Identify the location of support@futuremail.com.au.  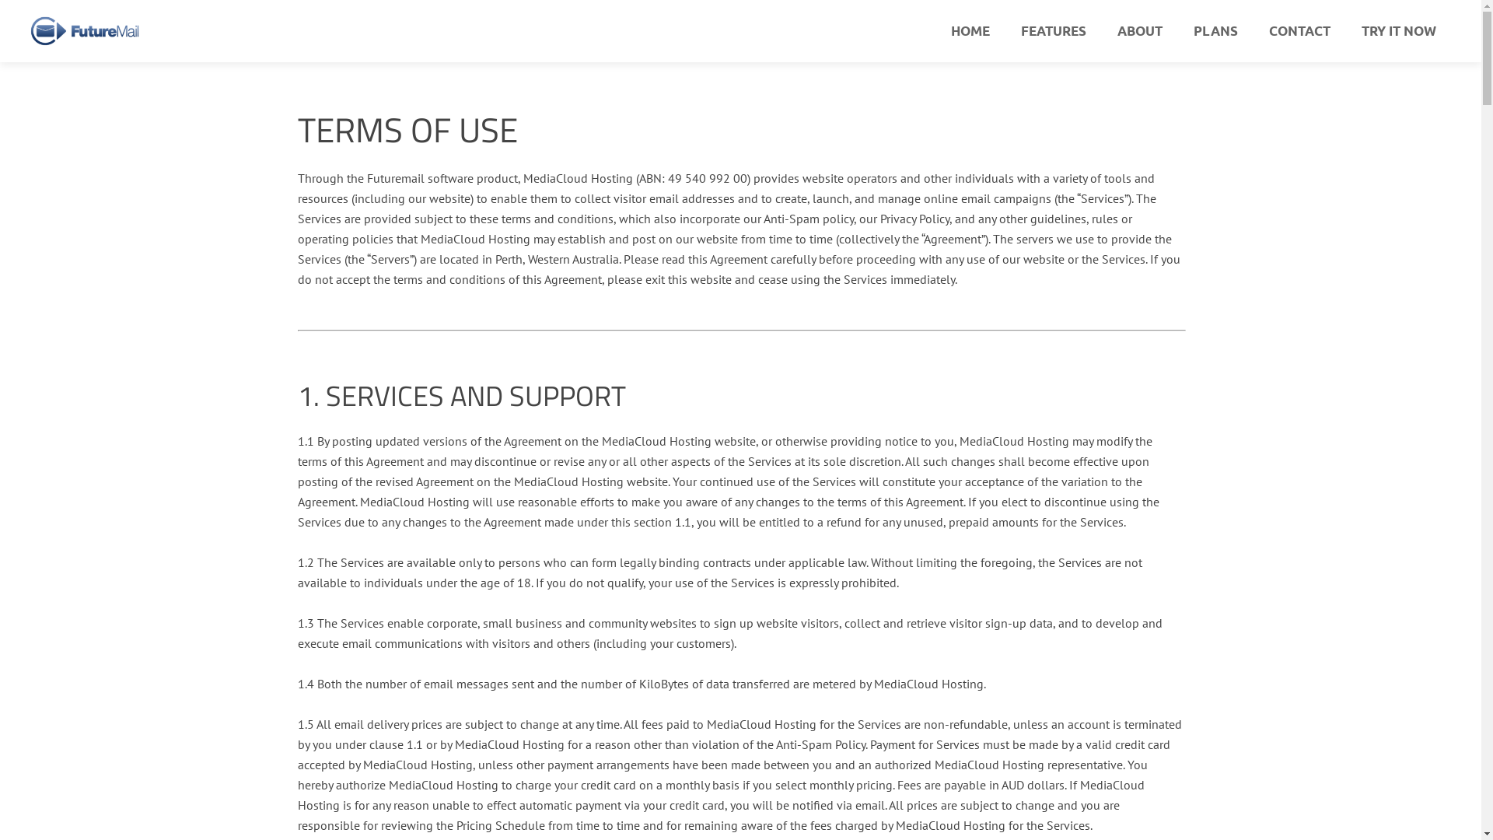
(708, 708).